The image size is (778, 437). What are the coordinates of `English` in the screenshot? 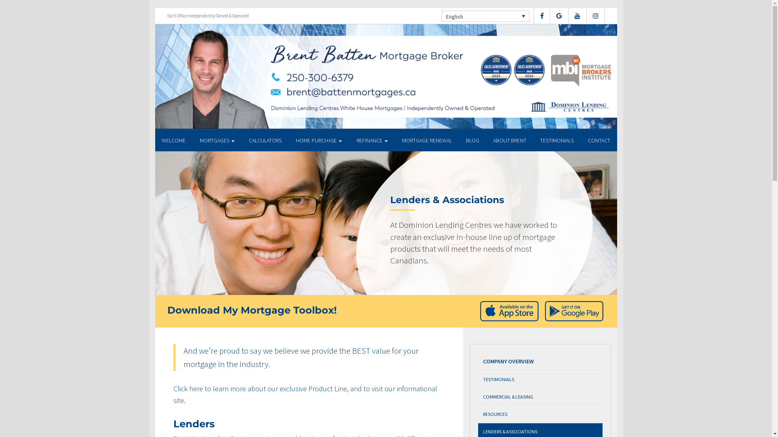 It's located at (485, 16).